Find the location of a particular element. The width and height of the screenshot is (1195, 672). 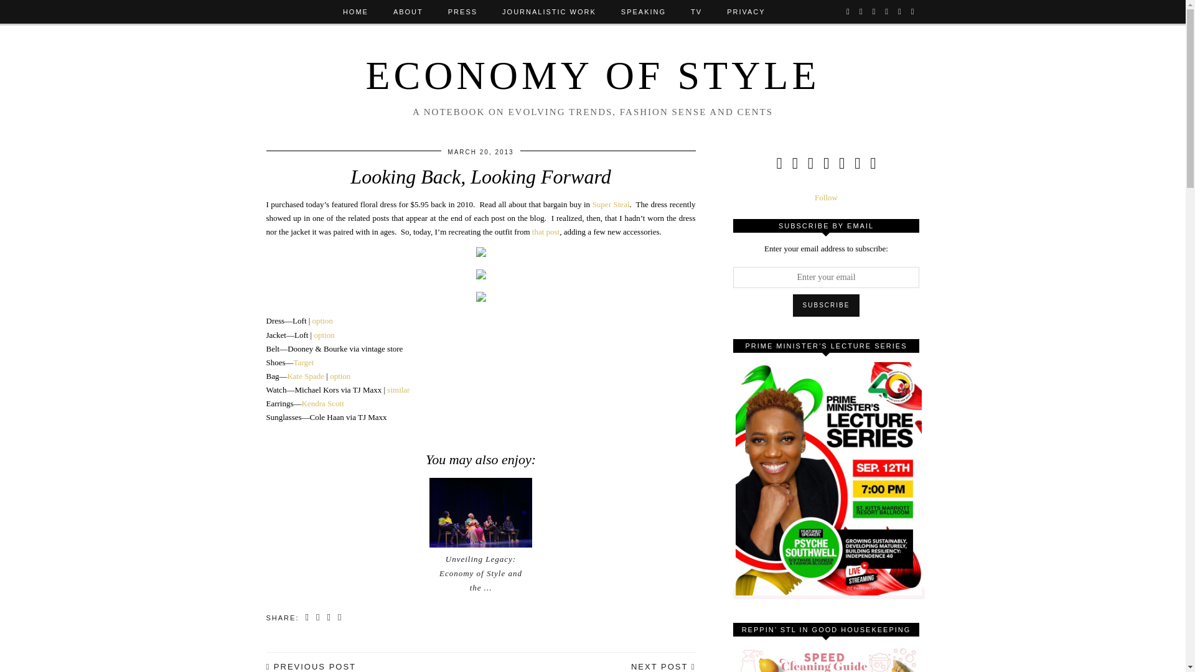

HOME is located at coordinates (356, 11).